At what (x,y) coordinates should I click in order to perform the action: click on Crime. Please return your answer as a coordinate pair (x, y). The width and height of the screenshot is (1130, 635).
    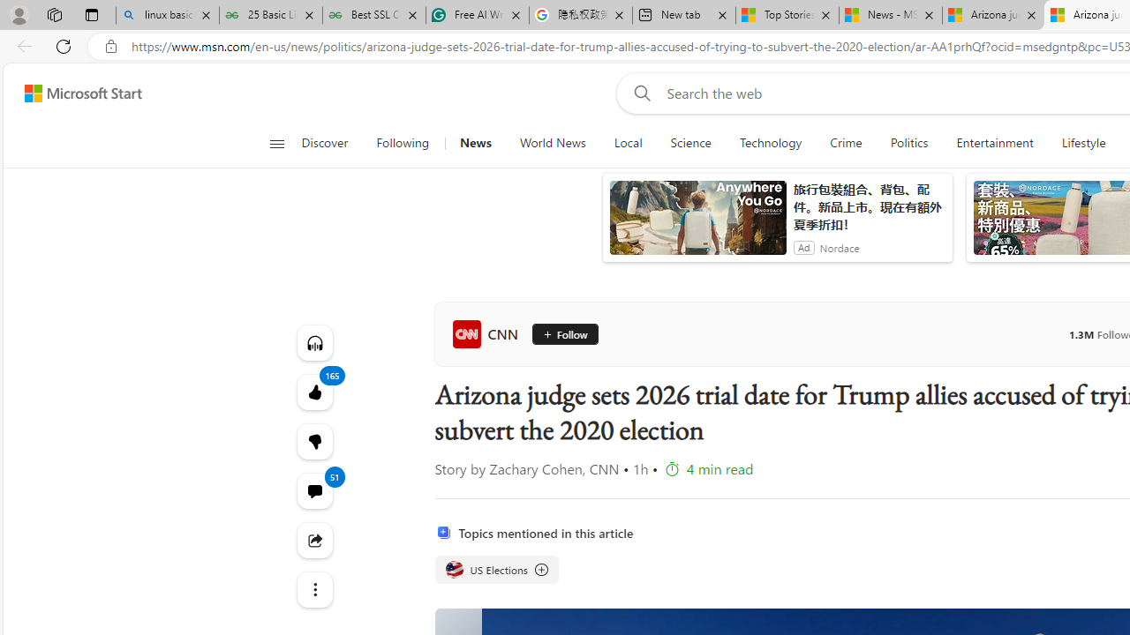
    Looking at the image, I should click on (846, 143).